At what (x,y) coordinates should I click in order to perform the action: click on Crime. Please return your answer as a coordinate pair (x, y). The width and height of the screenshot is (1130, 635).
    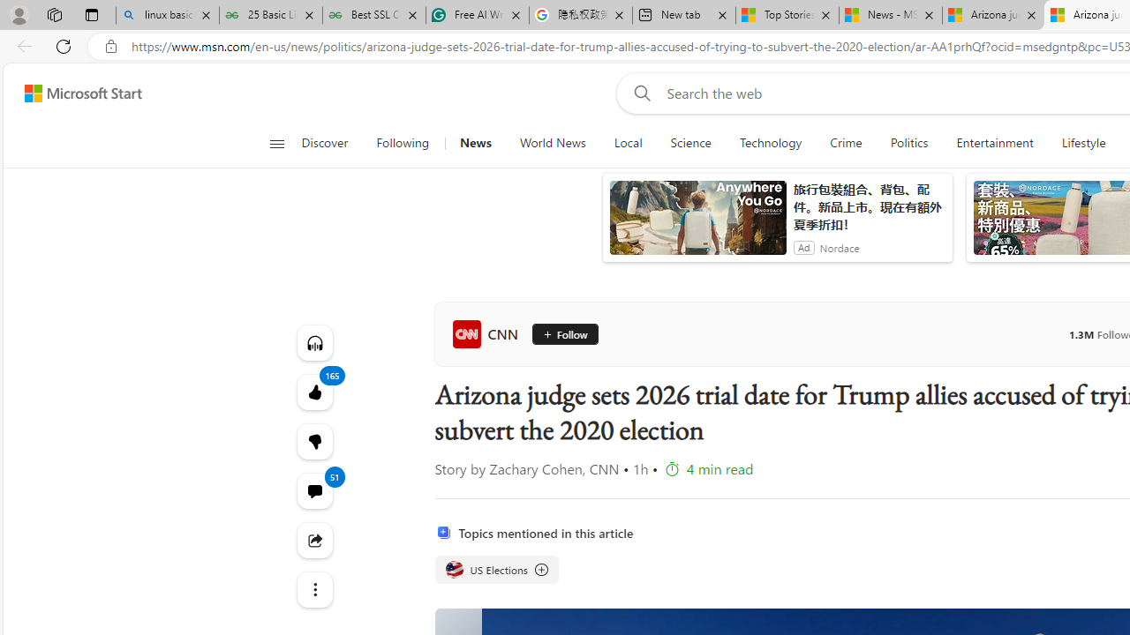
    Looking at the image, I should click on (846, 143).